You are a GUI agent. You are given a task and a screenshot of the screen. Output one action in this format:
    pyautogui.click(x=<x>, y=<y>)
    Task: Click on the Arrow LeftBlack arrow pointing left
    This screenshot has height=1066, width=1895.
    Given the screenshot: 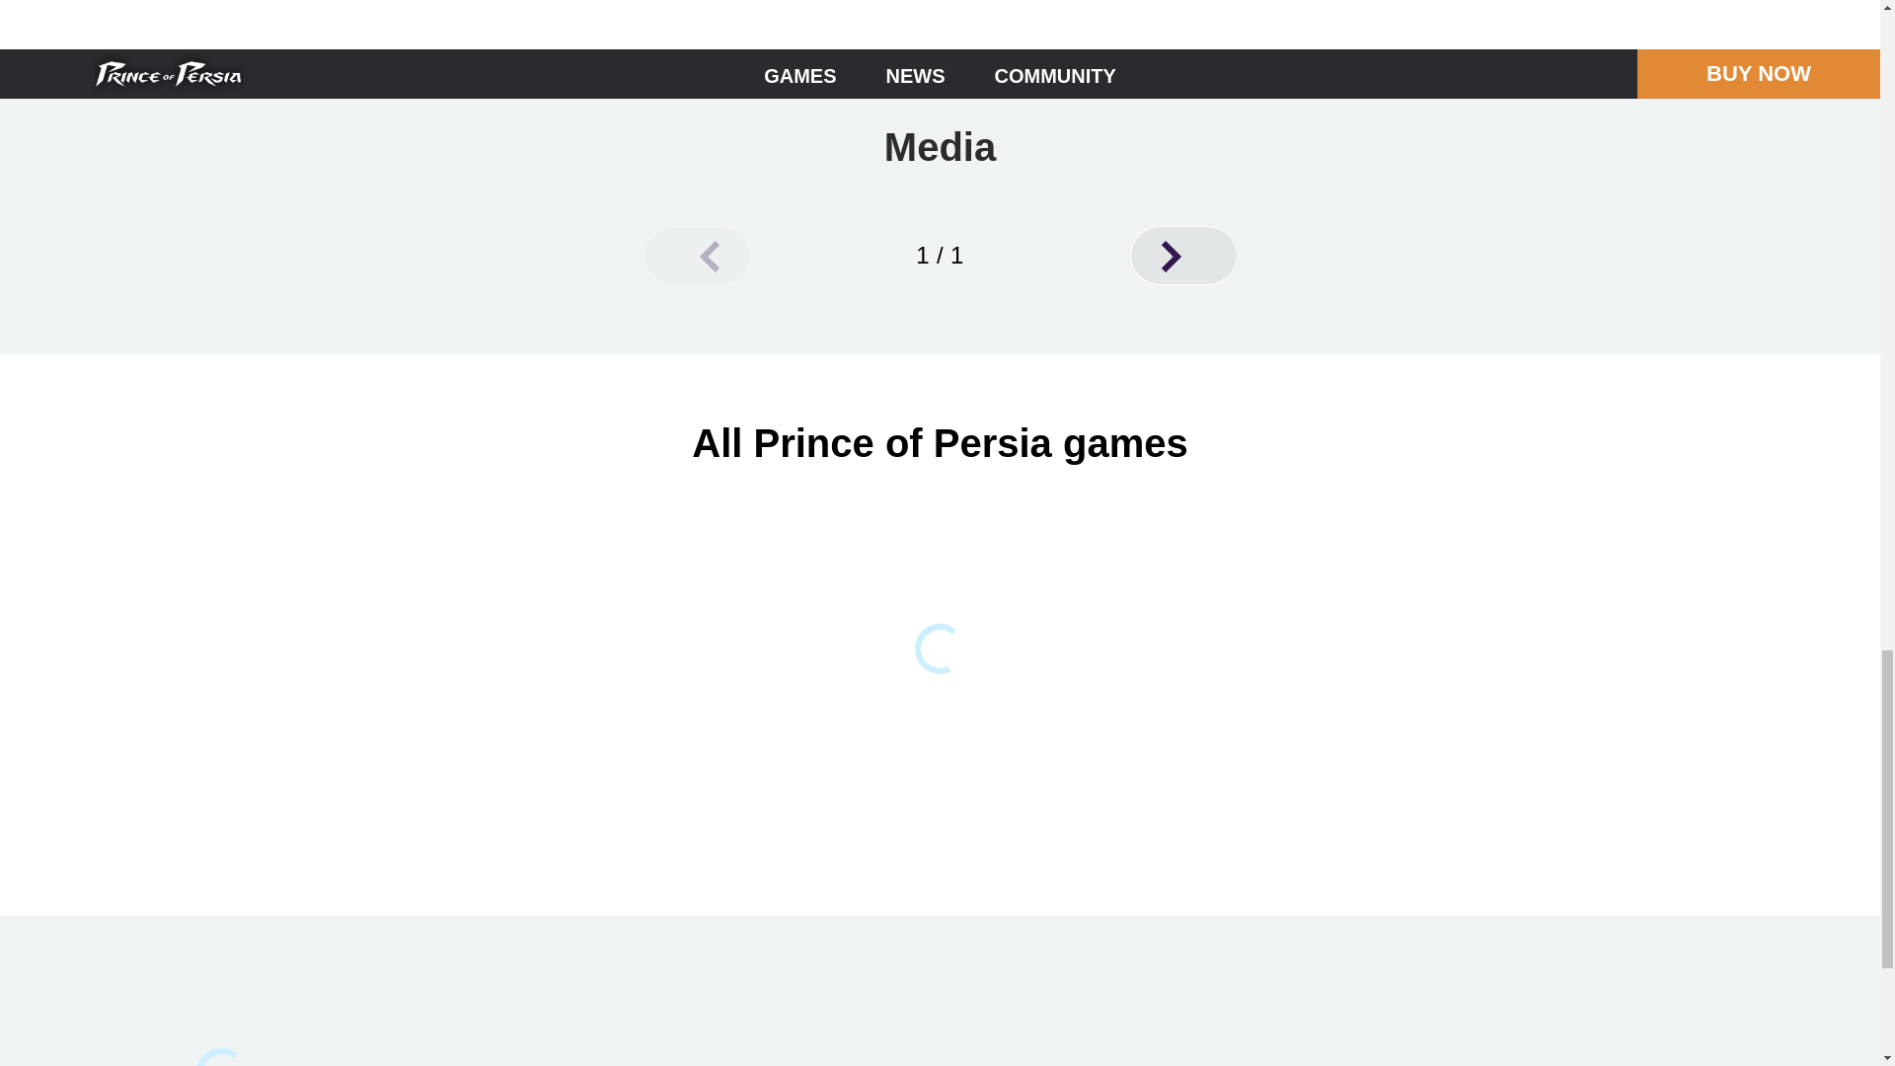 What is the action you would take?
    pyautogui.click(x=697, y=255)
    